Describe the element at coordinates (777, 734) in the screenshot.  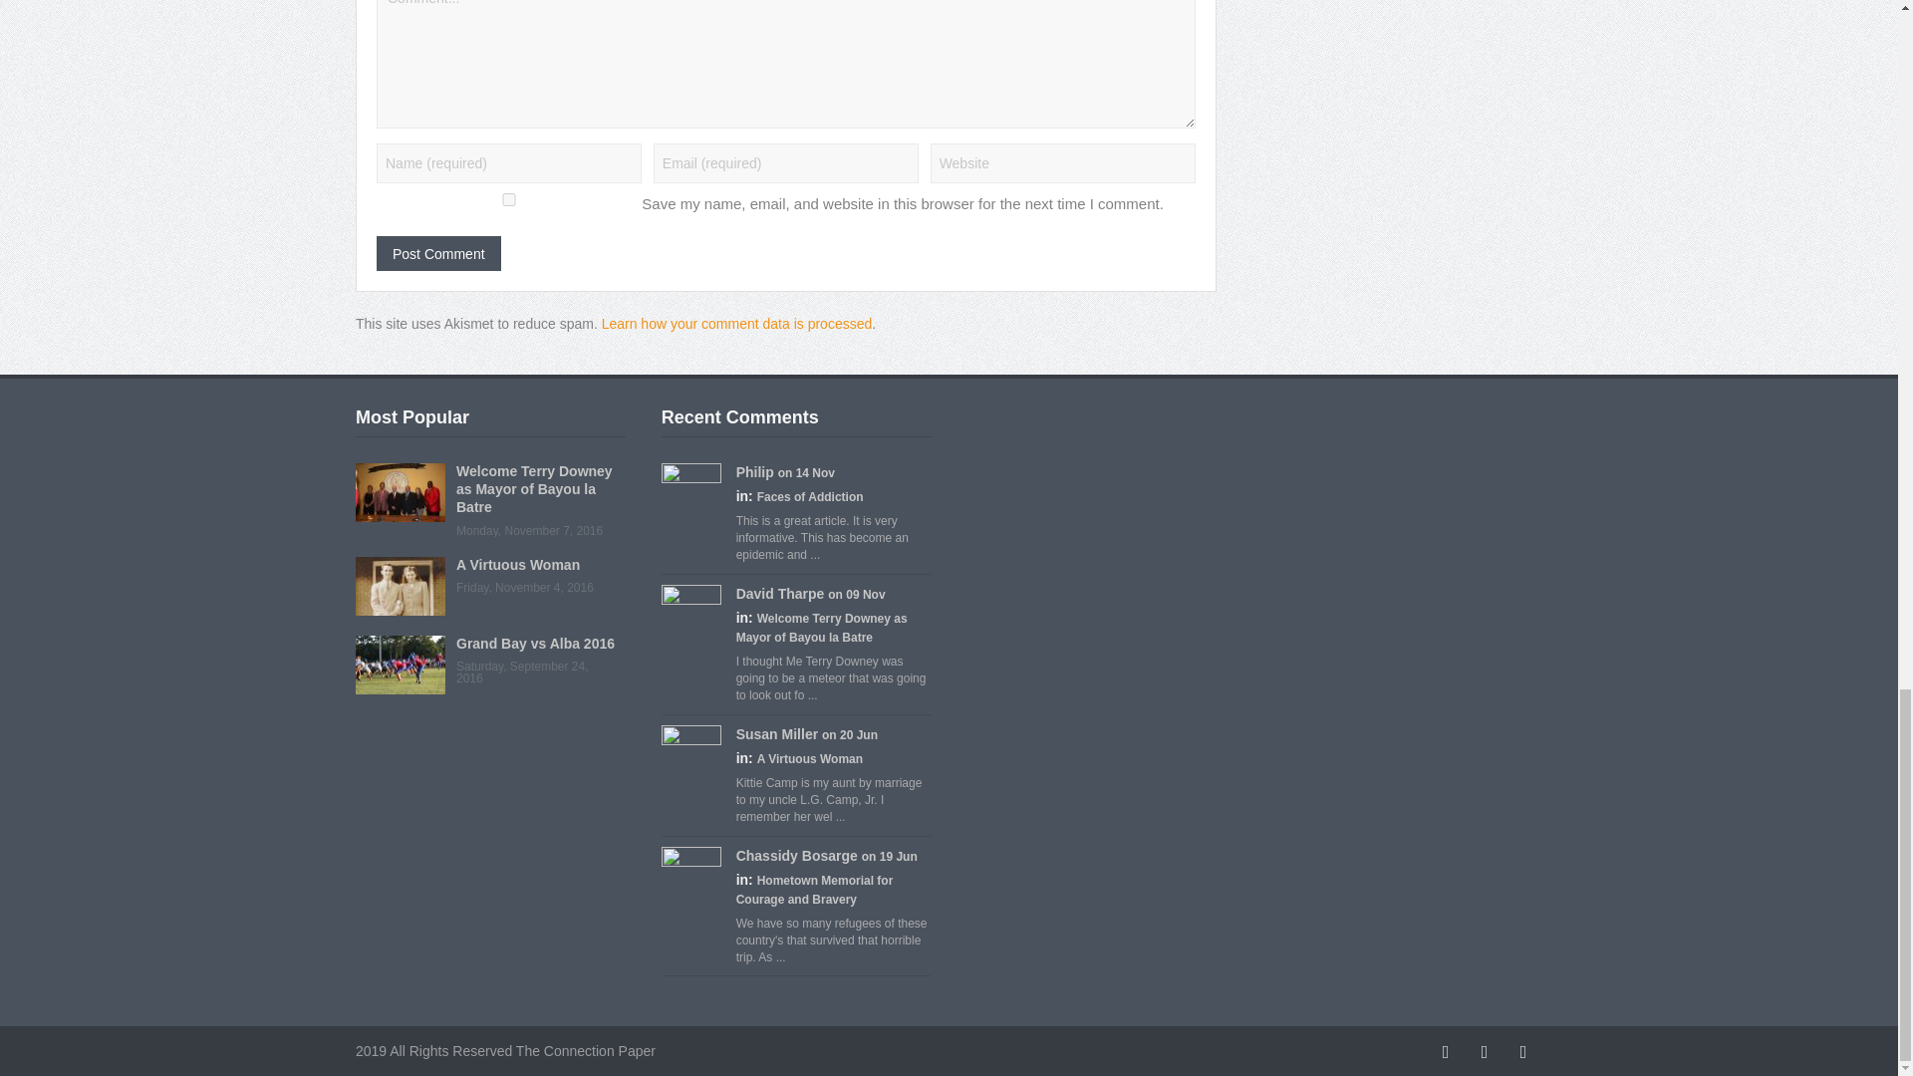
I see `Susan Miller on A Virtuous Woman` at that location.